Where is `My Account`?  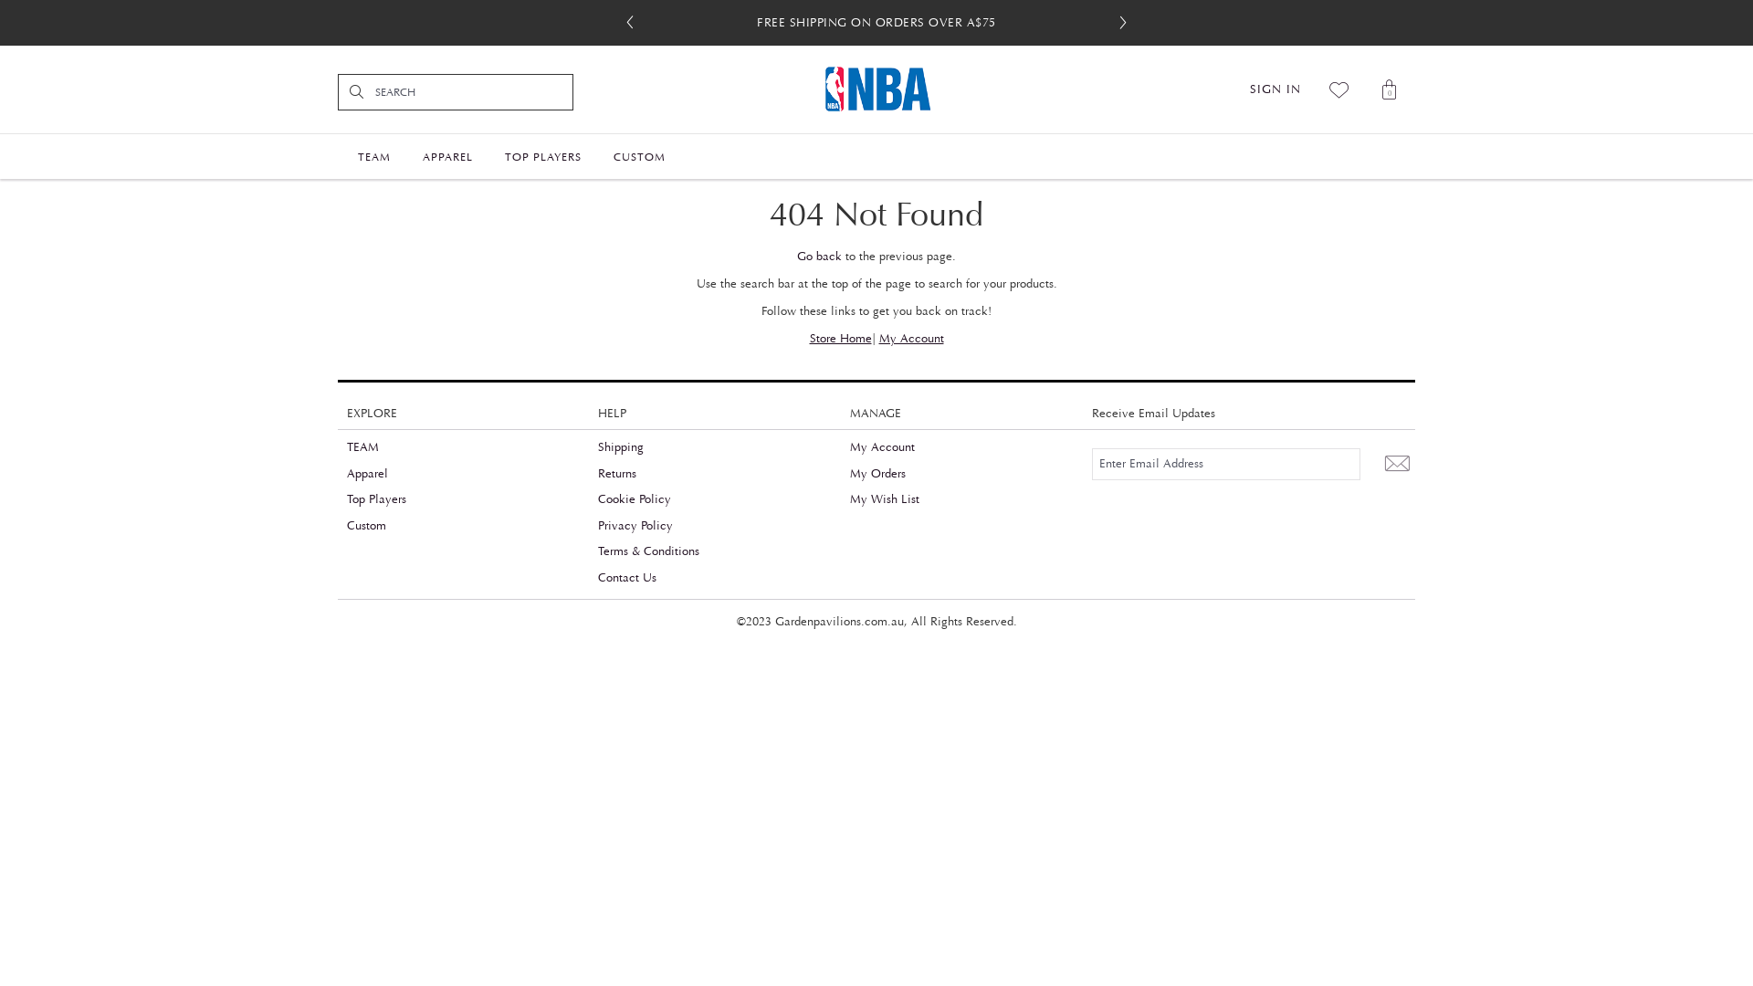
My Account is located at coordinates (911, 339).